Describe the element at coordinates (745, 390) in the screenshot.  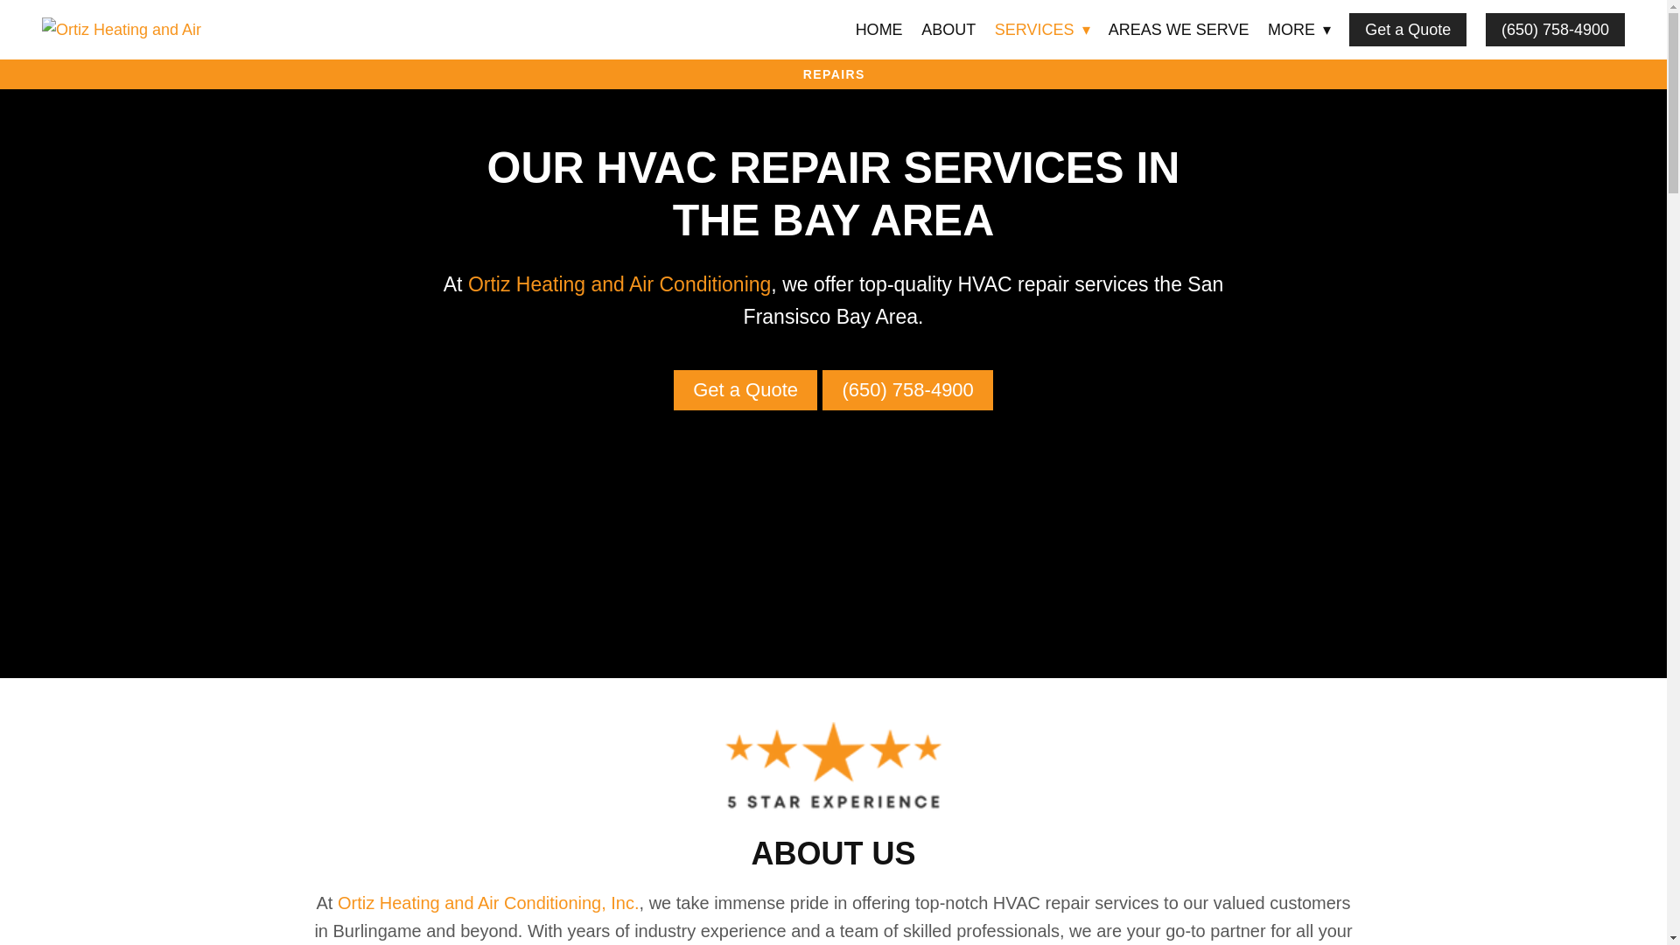
I see `Get a Quote` at that location.